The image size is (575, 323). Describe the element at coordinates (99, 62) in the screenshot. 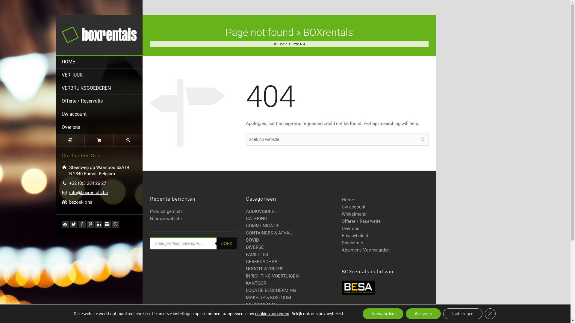

I see `HOME` at that location.